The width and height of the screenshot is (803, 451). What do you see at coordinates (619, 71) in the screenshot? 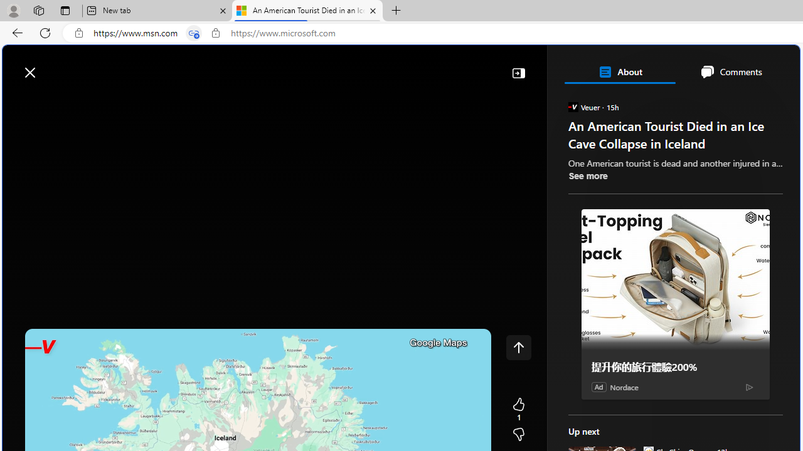
I see `About` at bounding box center [619, 71].